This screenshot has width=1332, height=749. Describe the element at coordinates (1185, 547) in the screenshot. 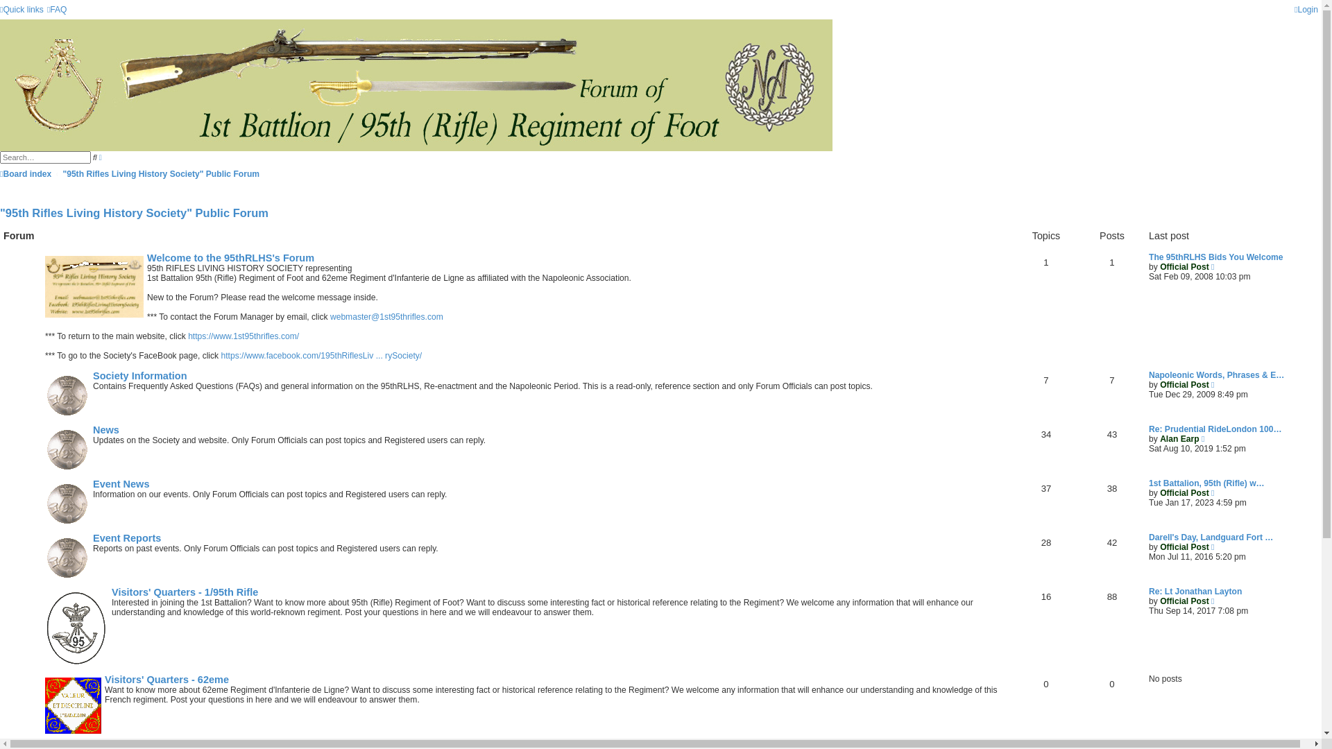

I see `Official Post` at that location.